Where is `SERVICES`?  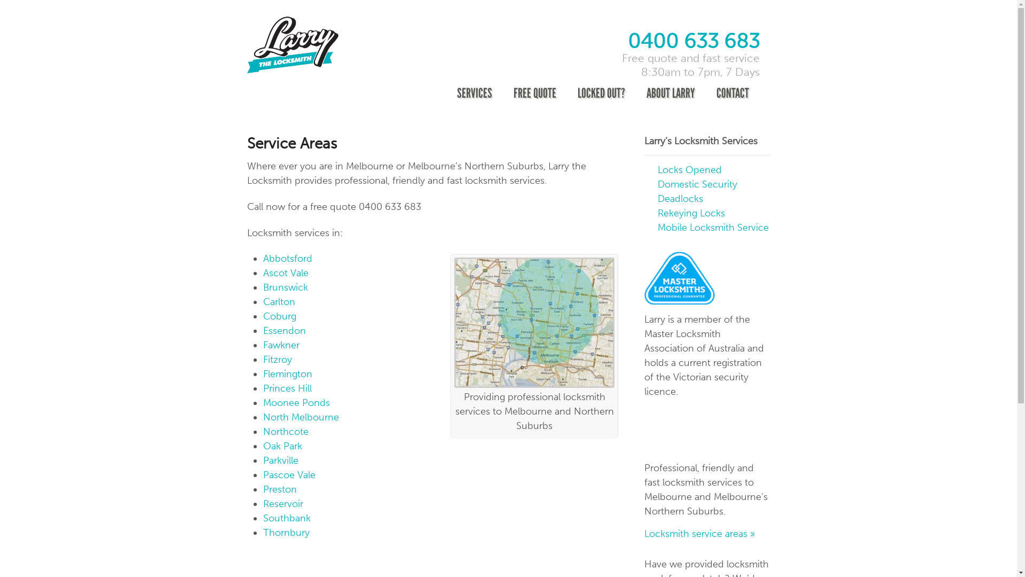 SERVICES is located at coordinates (475, 93).